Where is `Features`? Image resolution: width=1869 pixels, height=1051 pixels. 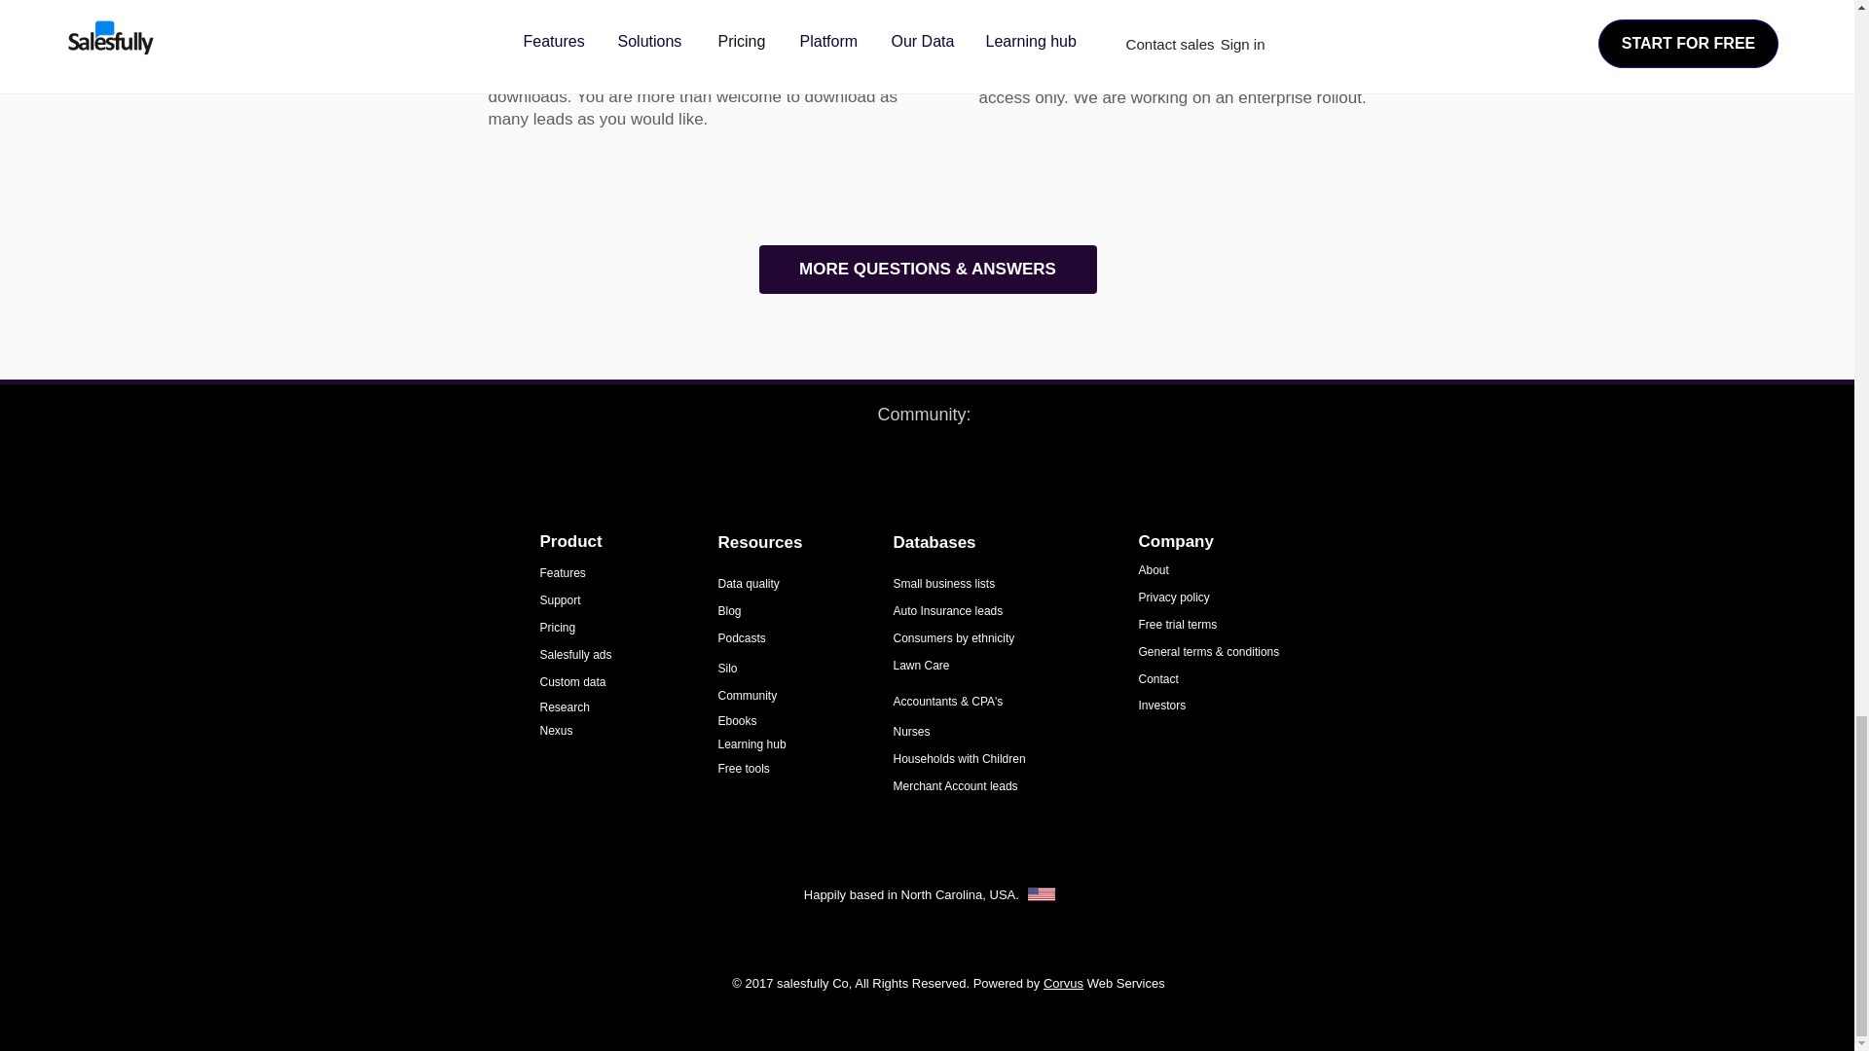
Features is located at coordinates (562, 573).